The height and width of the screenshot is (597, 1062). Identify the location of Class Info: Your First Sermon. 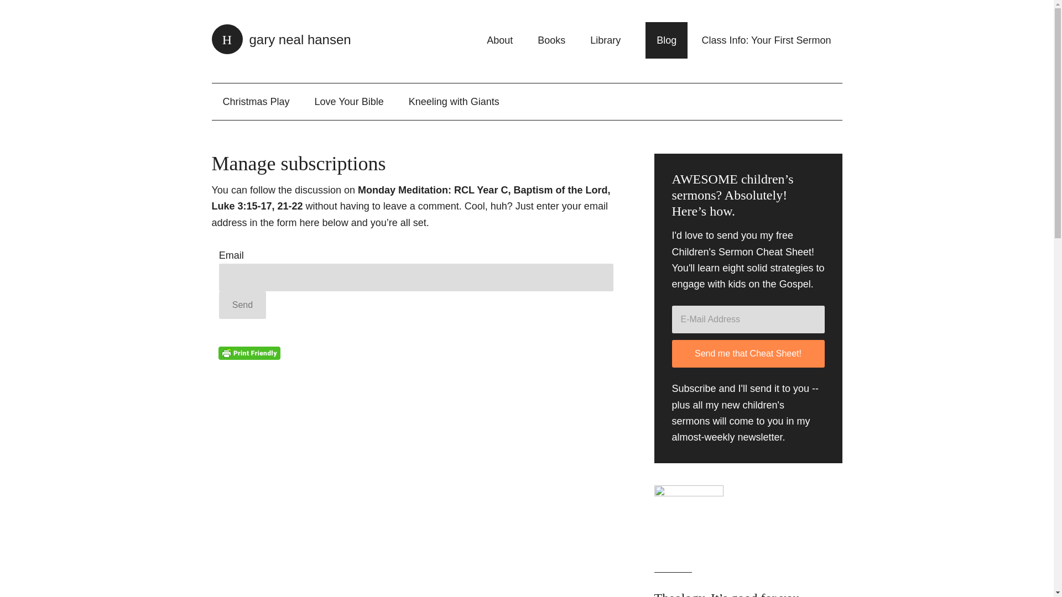
(766, 40).